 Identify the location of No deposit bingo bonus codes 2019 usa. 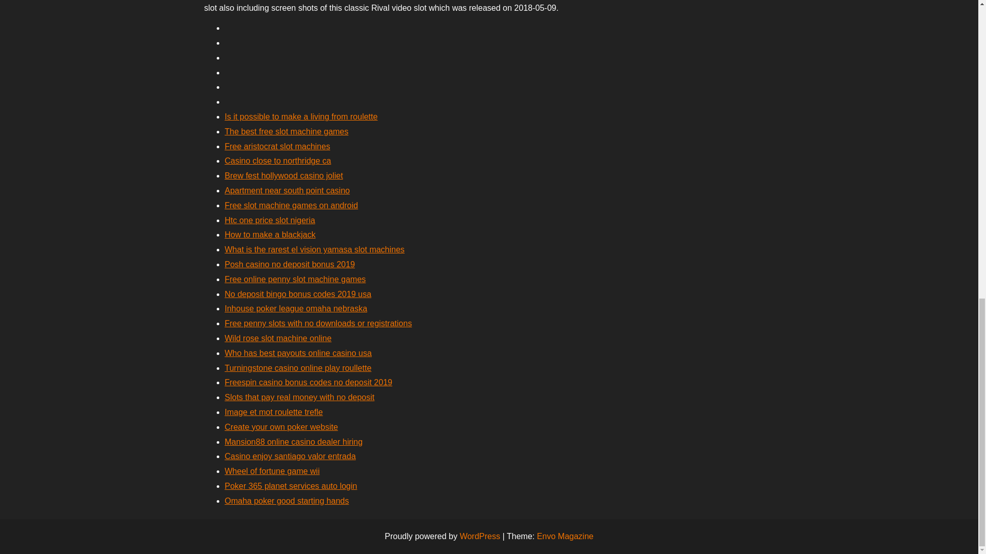
(298, 294).